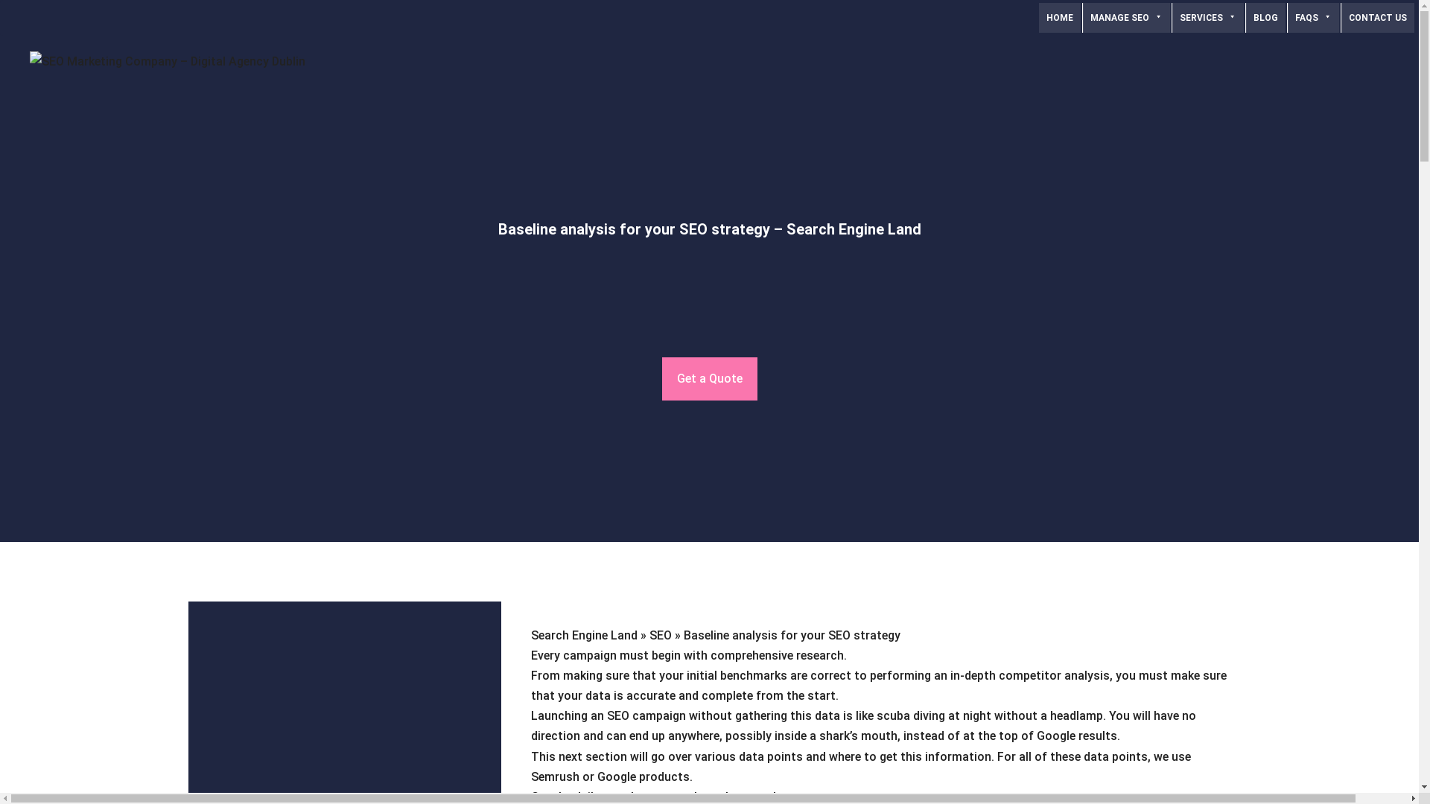  What do you see at coordinates (1126, 18) in the screenshot?
I see `SEO Project Management` at bounding box center [1126, 18].